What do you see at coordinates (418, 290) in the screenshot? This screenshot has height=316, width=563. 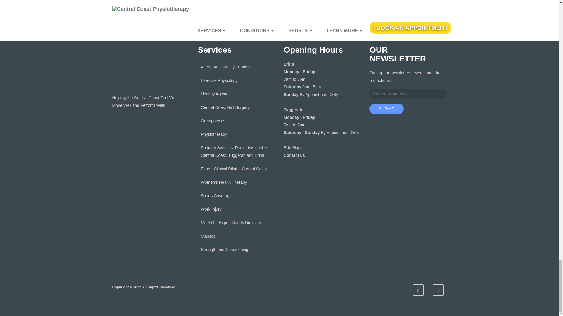 I see `Facebook` at bounding box center [418, 290].